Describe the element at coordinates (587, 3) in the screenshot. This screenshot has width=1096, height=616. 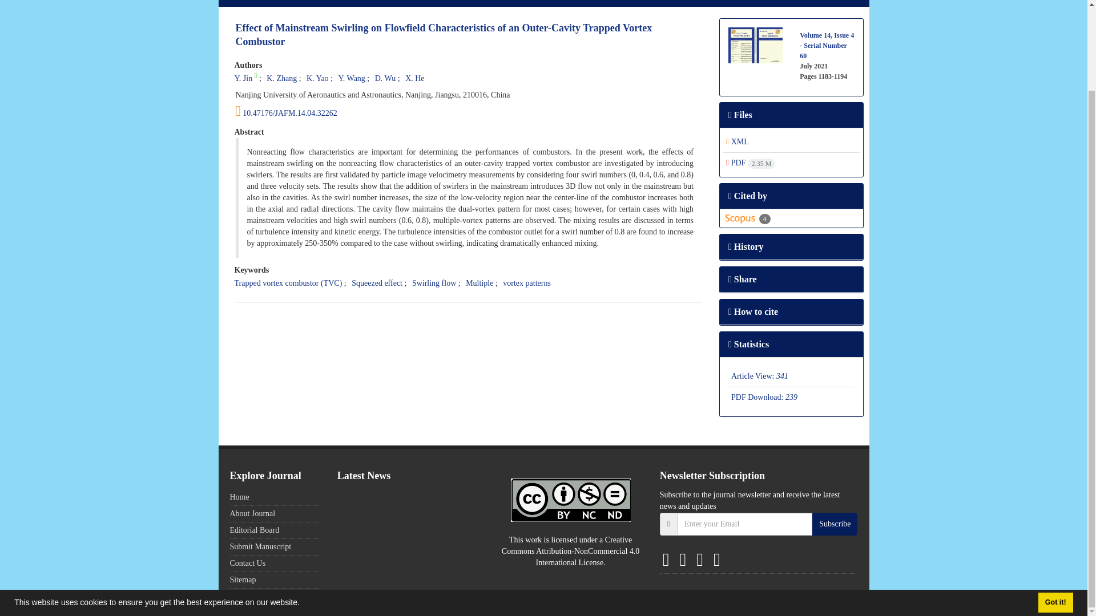
I see `Contact Us` at that location.